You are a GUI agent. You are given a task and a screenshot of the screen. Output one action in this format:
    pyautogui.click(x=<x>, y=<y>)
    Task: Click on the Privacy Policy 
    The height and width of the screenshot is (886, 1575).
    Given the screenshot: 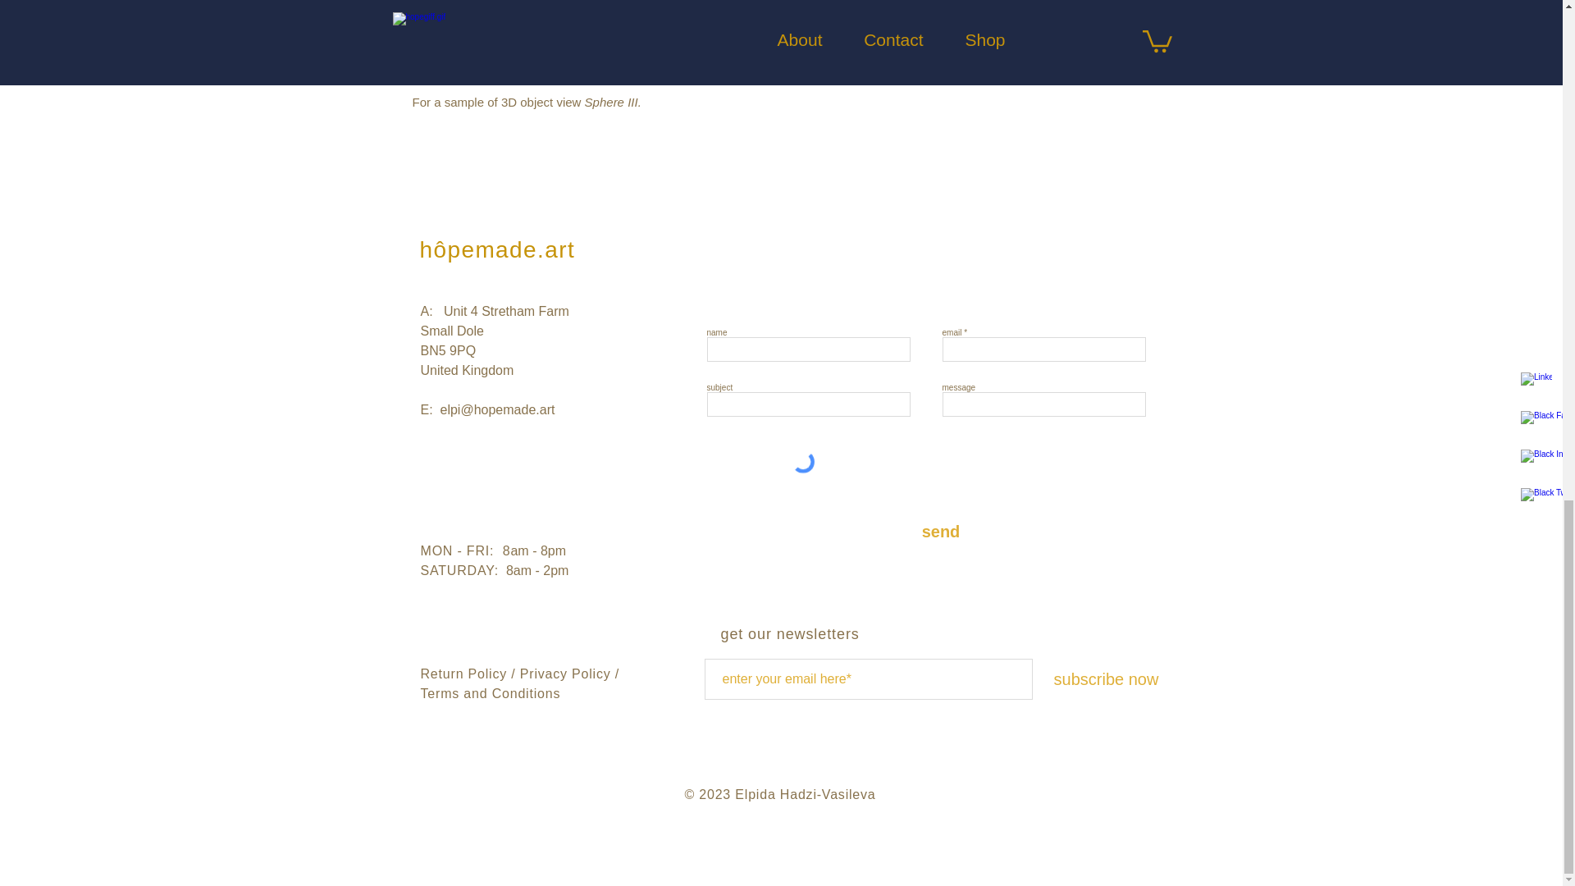 What is the action you would take?
    pyautogui.click(x=568, y=674)
    